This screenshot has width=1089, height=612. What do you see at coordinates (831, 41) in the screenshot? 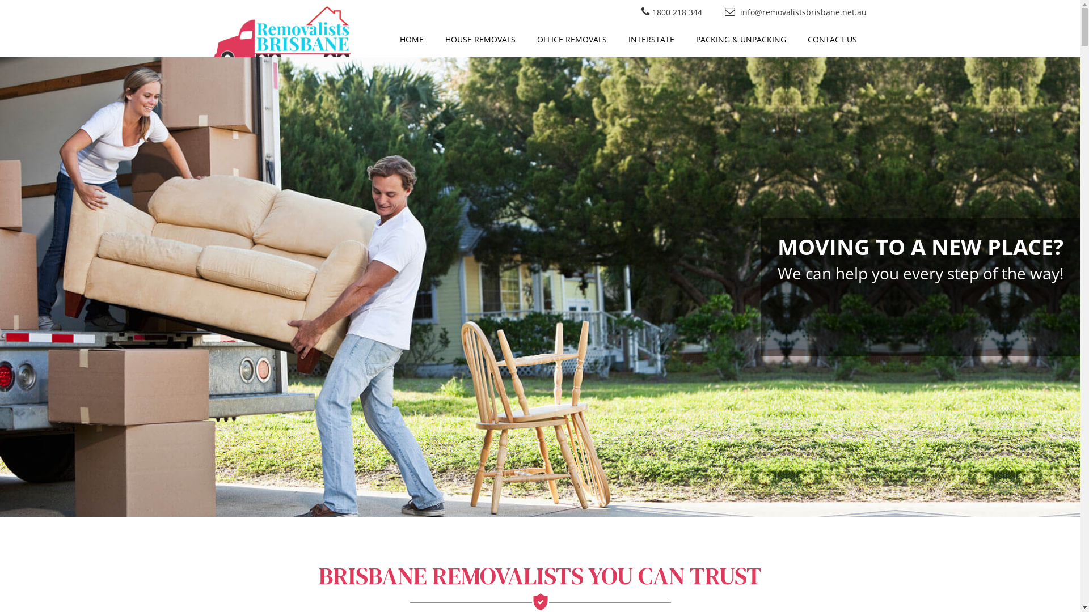
I see `CONTACT US` at bounding box center [831, 41].